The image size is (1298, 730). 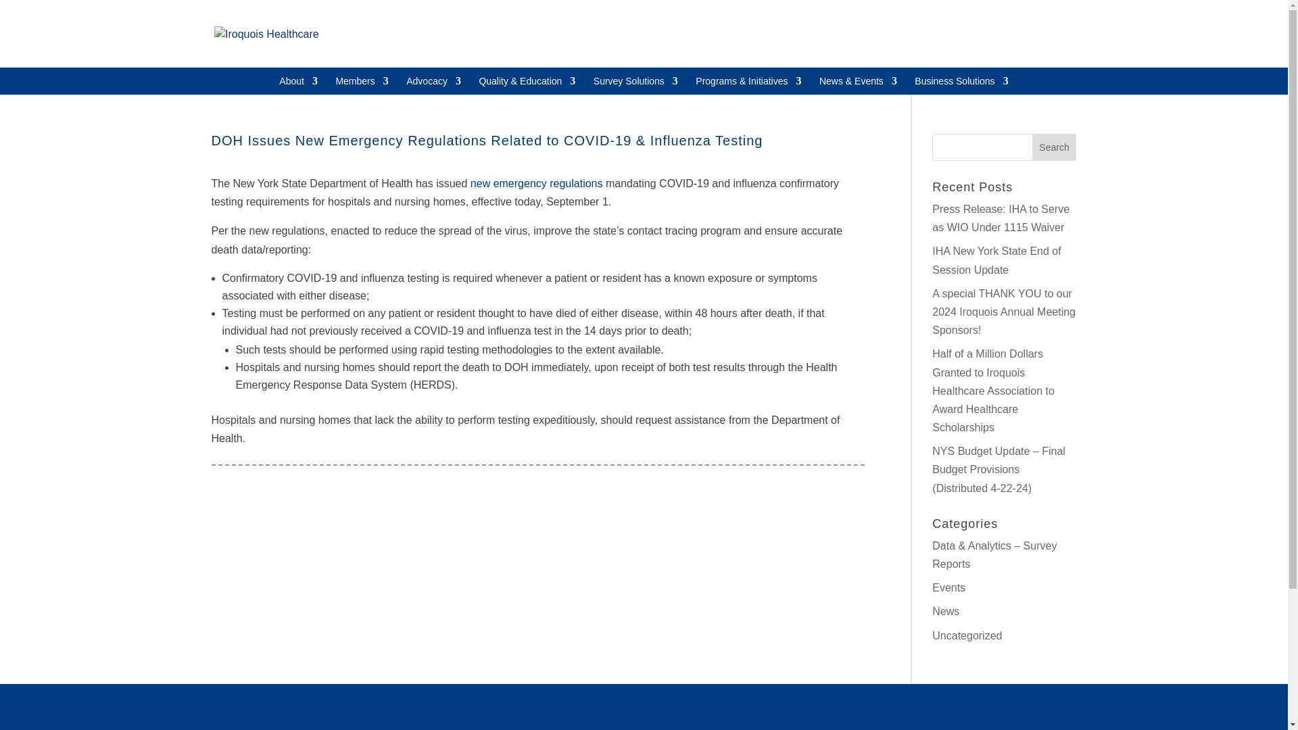 I want to click on Advocacy, so click(x=433, y=91).